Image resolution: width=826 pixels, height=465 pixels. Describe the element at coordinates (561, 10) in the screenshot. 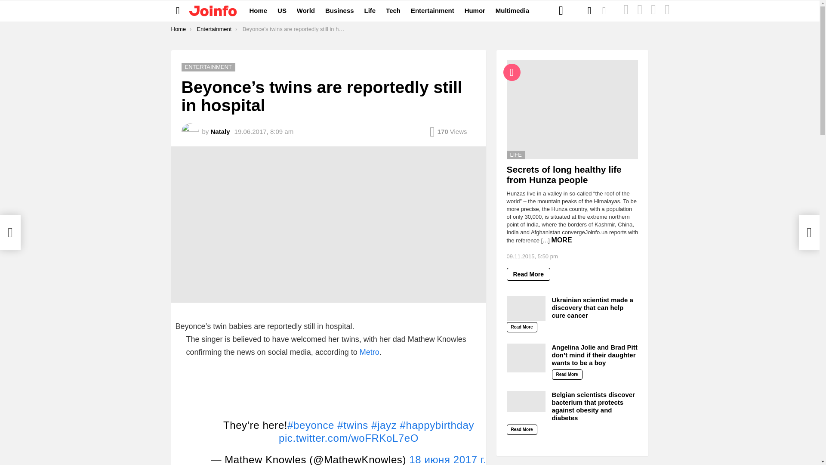

I see `facebook` at that location.